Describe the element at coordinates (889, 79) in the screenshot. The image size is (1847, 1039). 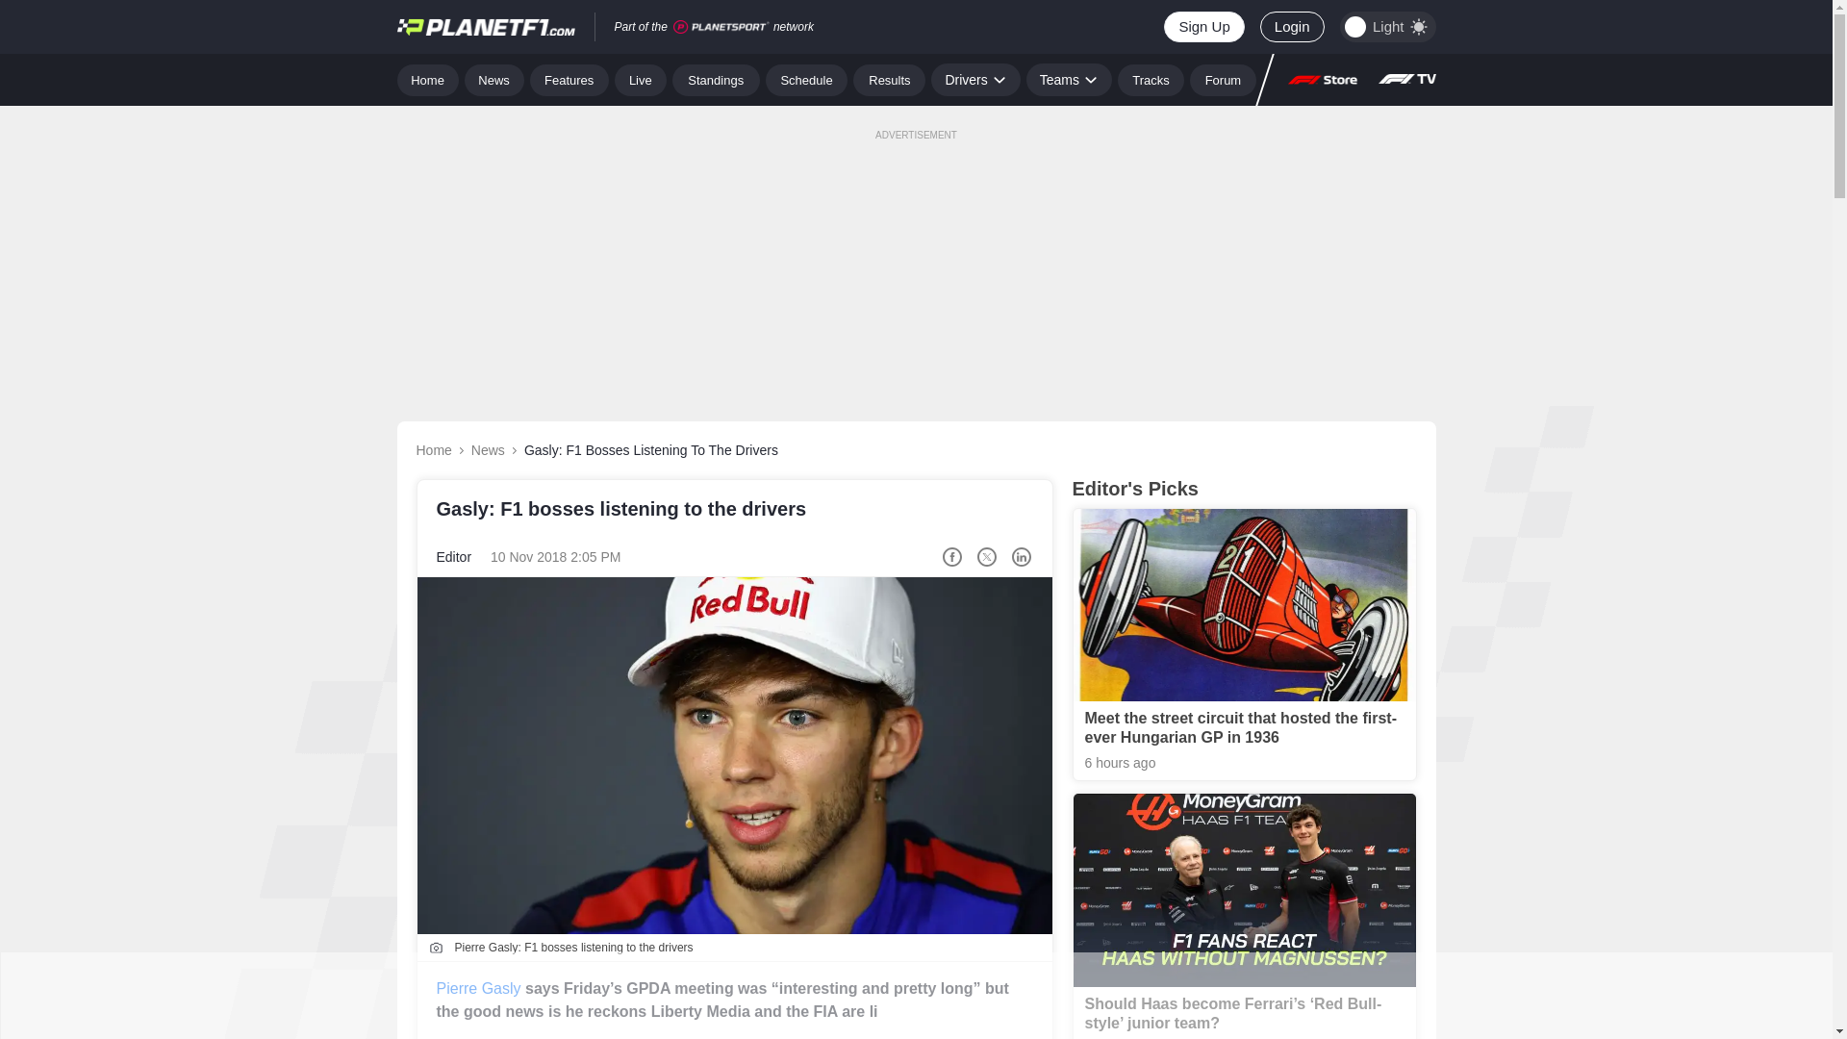
I see `Results` at that location.